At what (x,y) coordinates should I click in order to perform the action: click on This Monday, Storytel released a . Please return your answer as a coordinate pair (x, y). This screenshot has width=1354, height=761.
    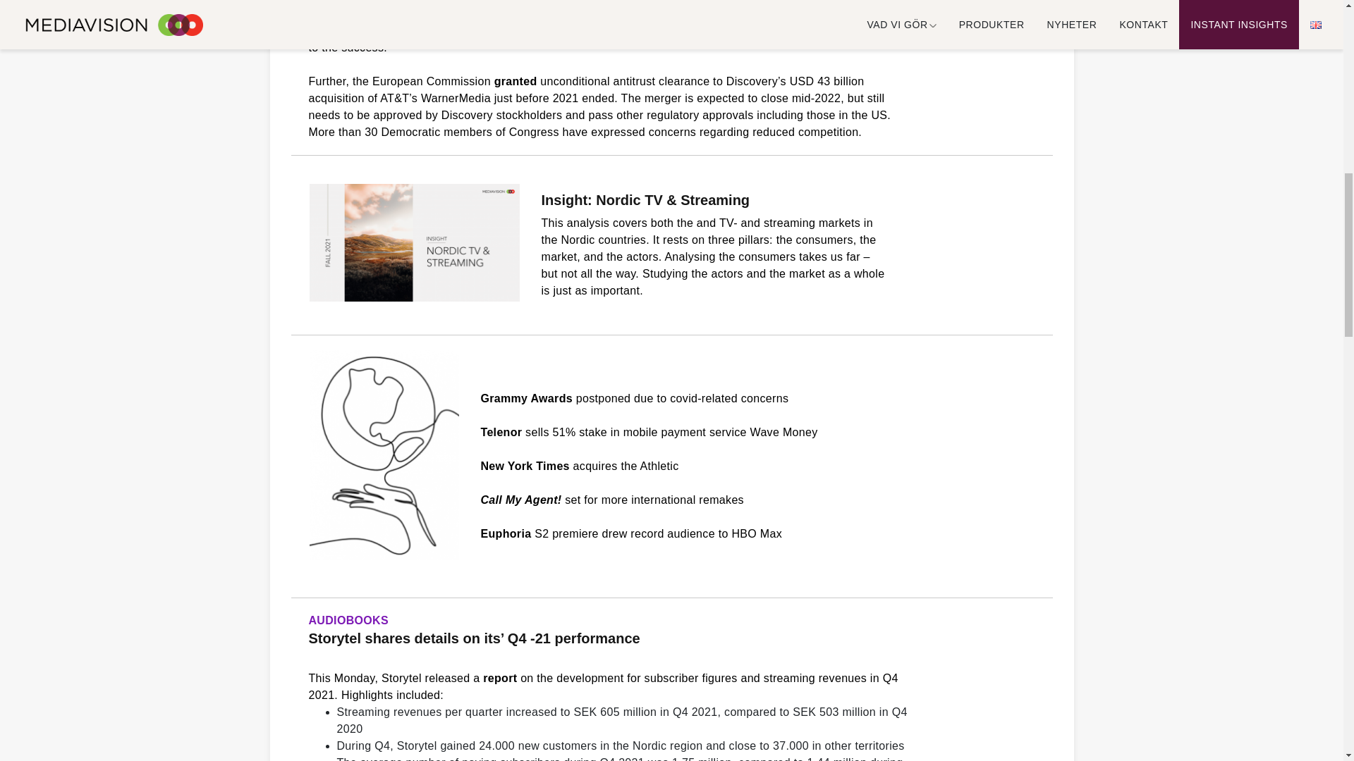
    Looking at the image, I should click on (396, 678).